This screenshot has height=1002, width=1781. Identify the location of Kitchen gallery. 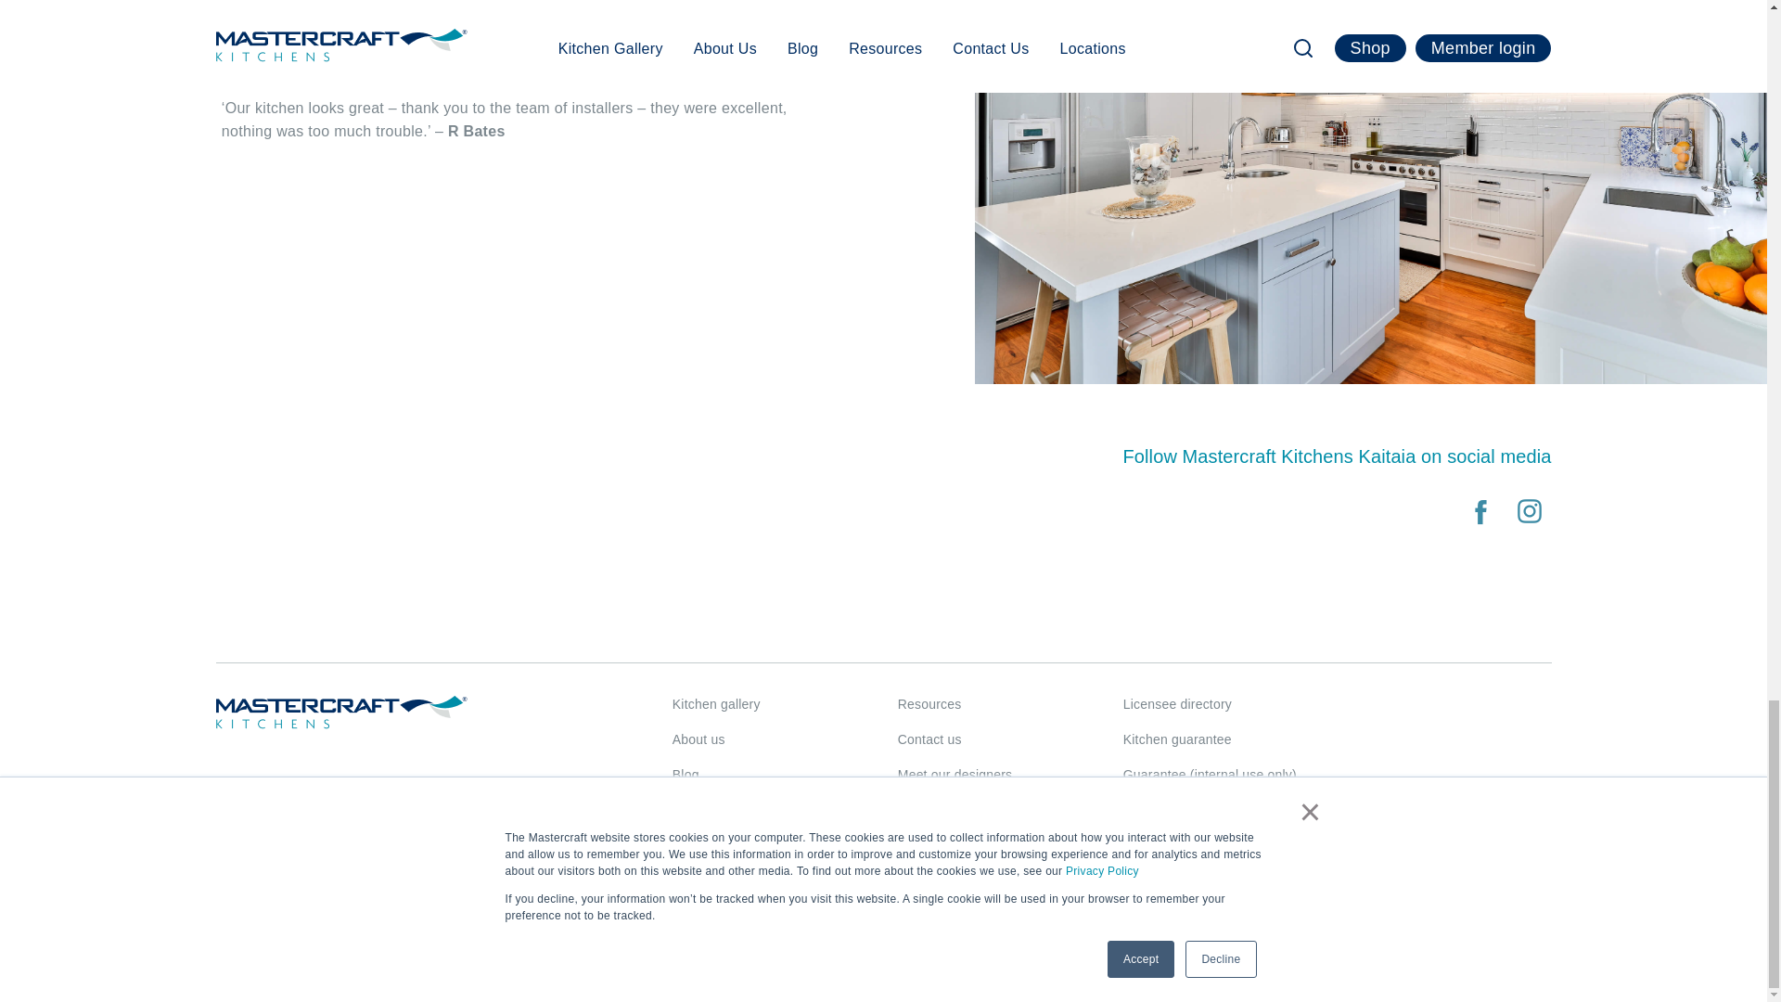
(716, 703).